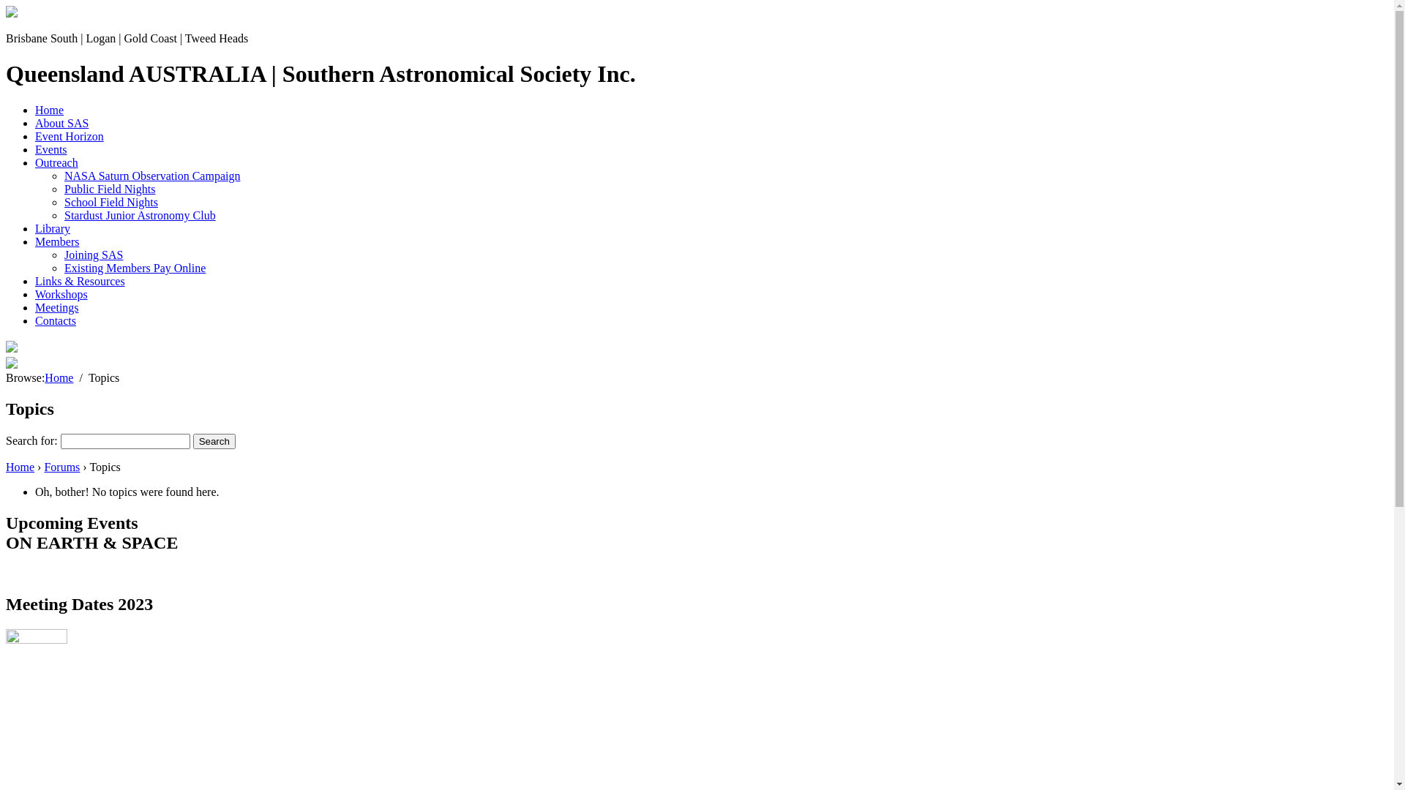 The width and height of the screenshot is (1405, 790). Describe the element at coordinates (57, 307) in the screenshot. I see `Meetings` at that location.